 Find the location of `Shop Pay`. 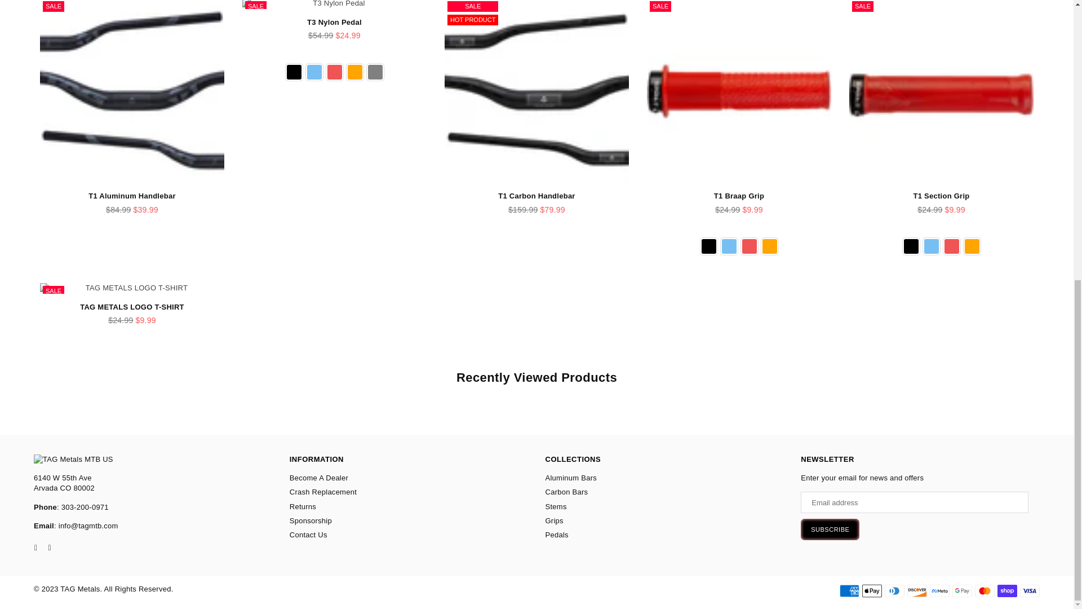

Shop Pay is located at coordinates (1007, 590).